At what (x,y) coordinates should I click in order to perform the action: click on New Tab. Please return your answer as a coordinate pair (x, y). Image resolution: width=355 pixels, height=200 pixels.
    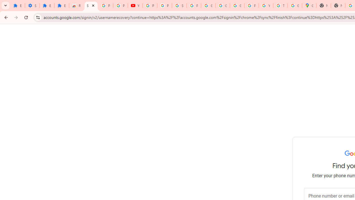
    Looking at the image, I should click on (323, 6).